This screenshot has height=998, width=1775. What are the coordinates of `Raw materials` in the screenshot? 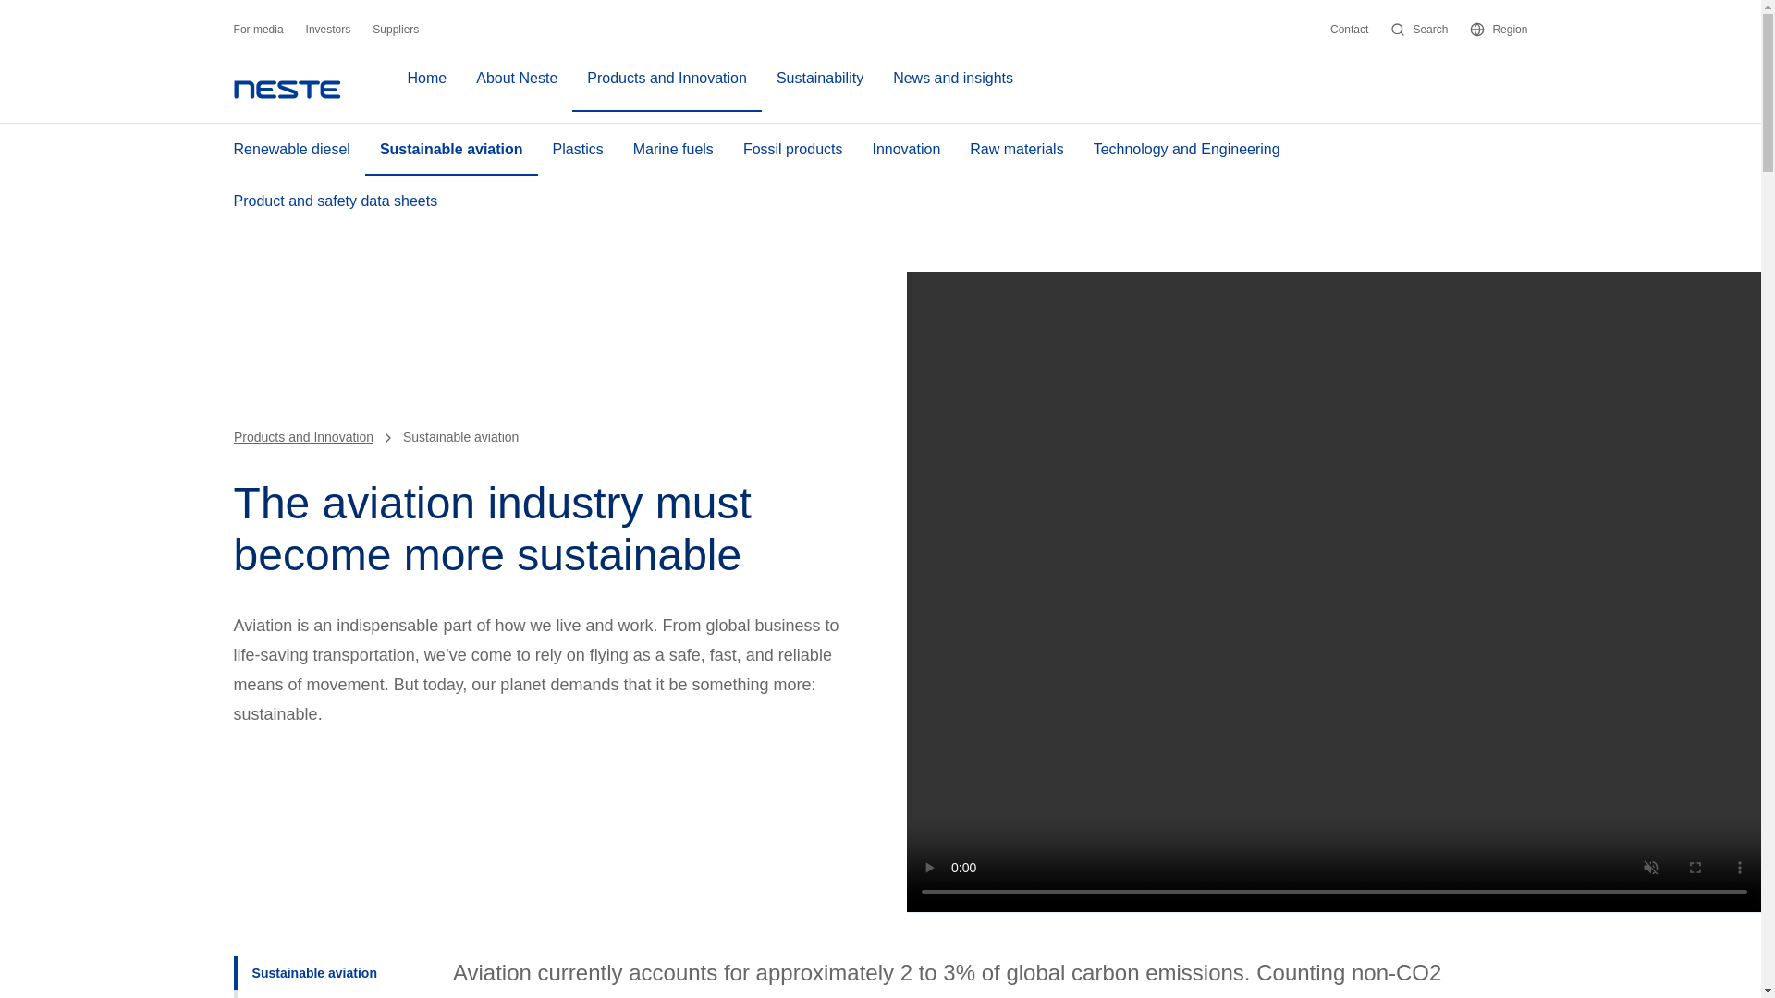 It's located at (1015, 150).